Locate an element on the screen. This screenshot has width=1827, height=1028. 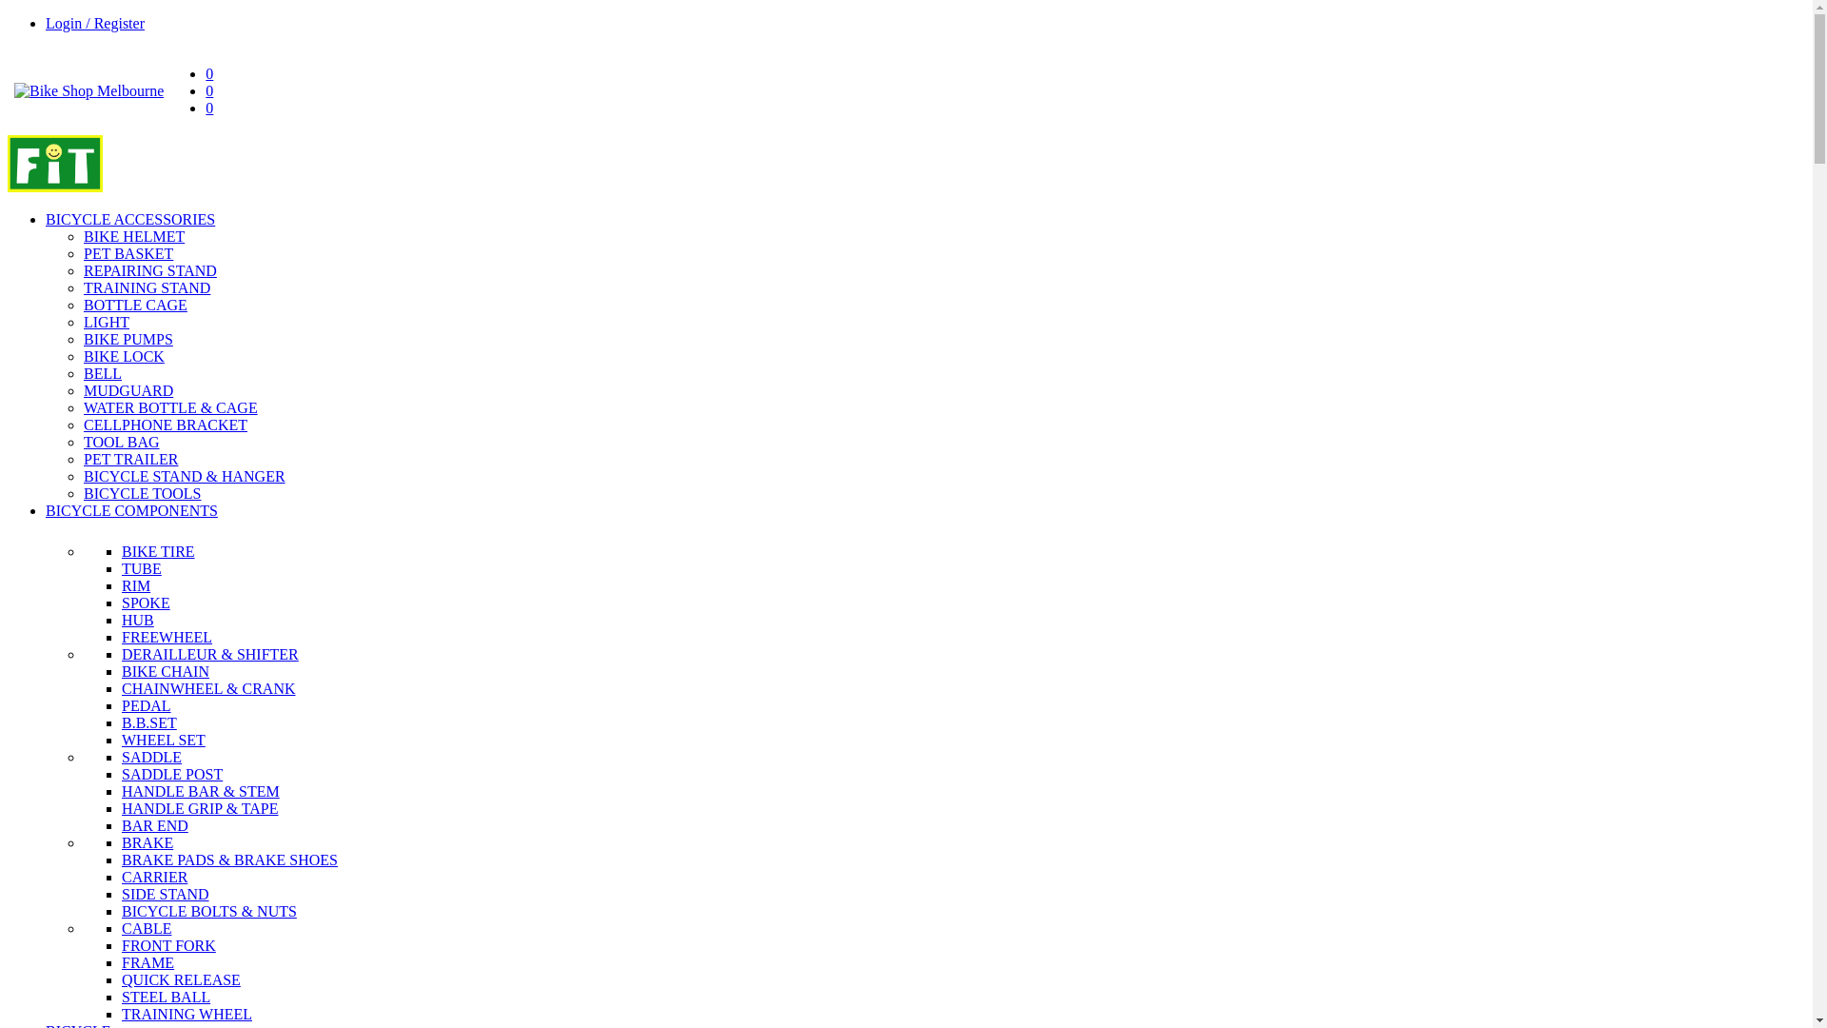
CELLPHONE BRACKET is located at coordinates (166, 425).